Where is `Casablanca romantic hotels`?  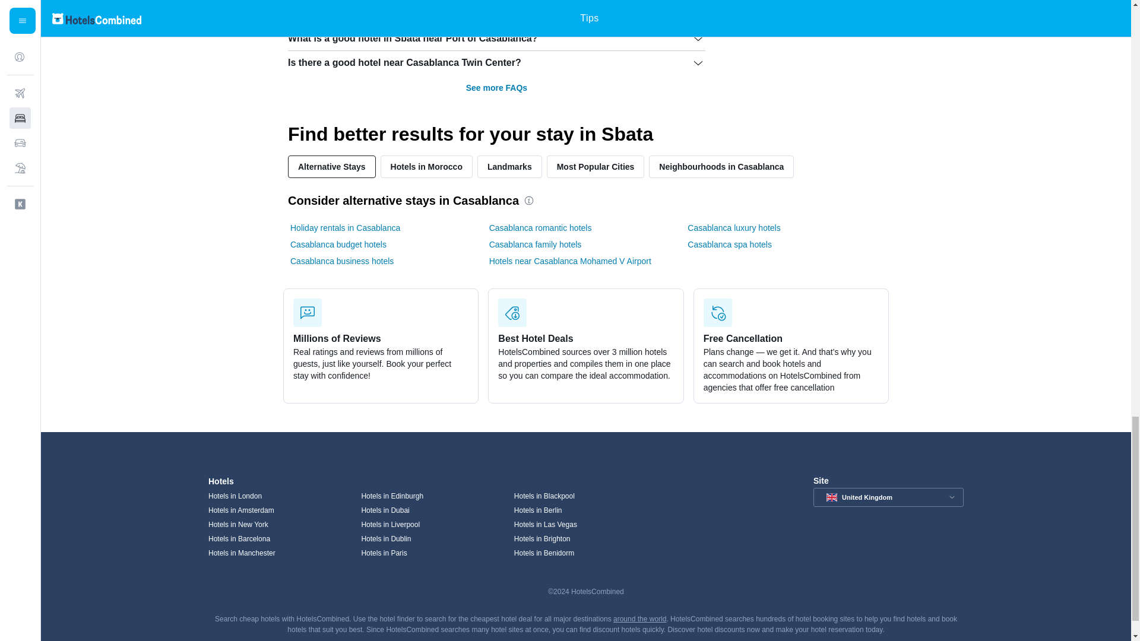
Casablanca romantic hotels is located at coordinates (540, 228).